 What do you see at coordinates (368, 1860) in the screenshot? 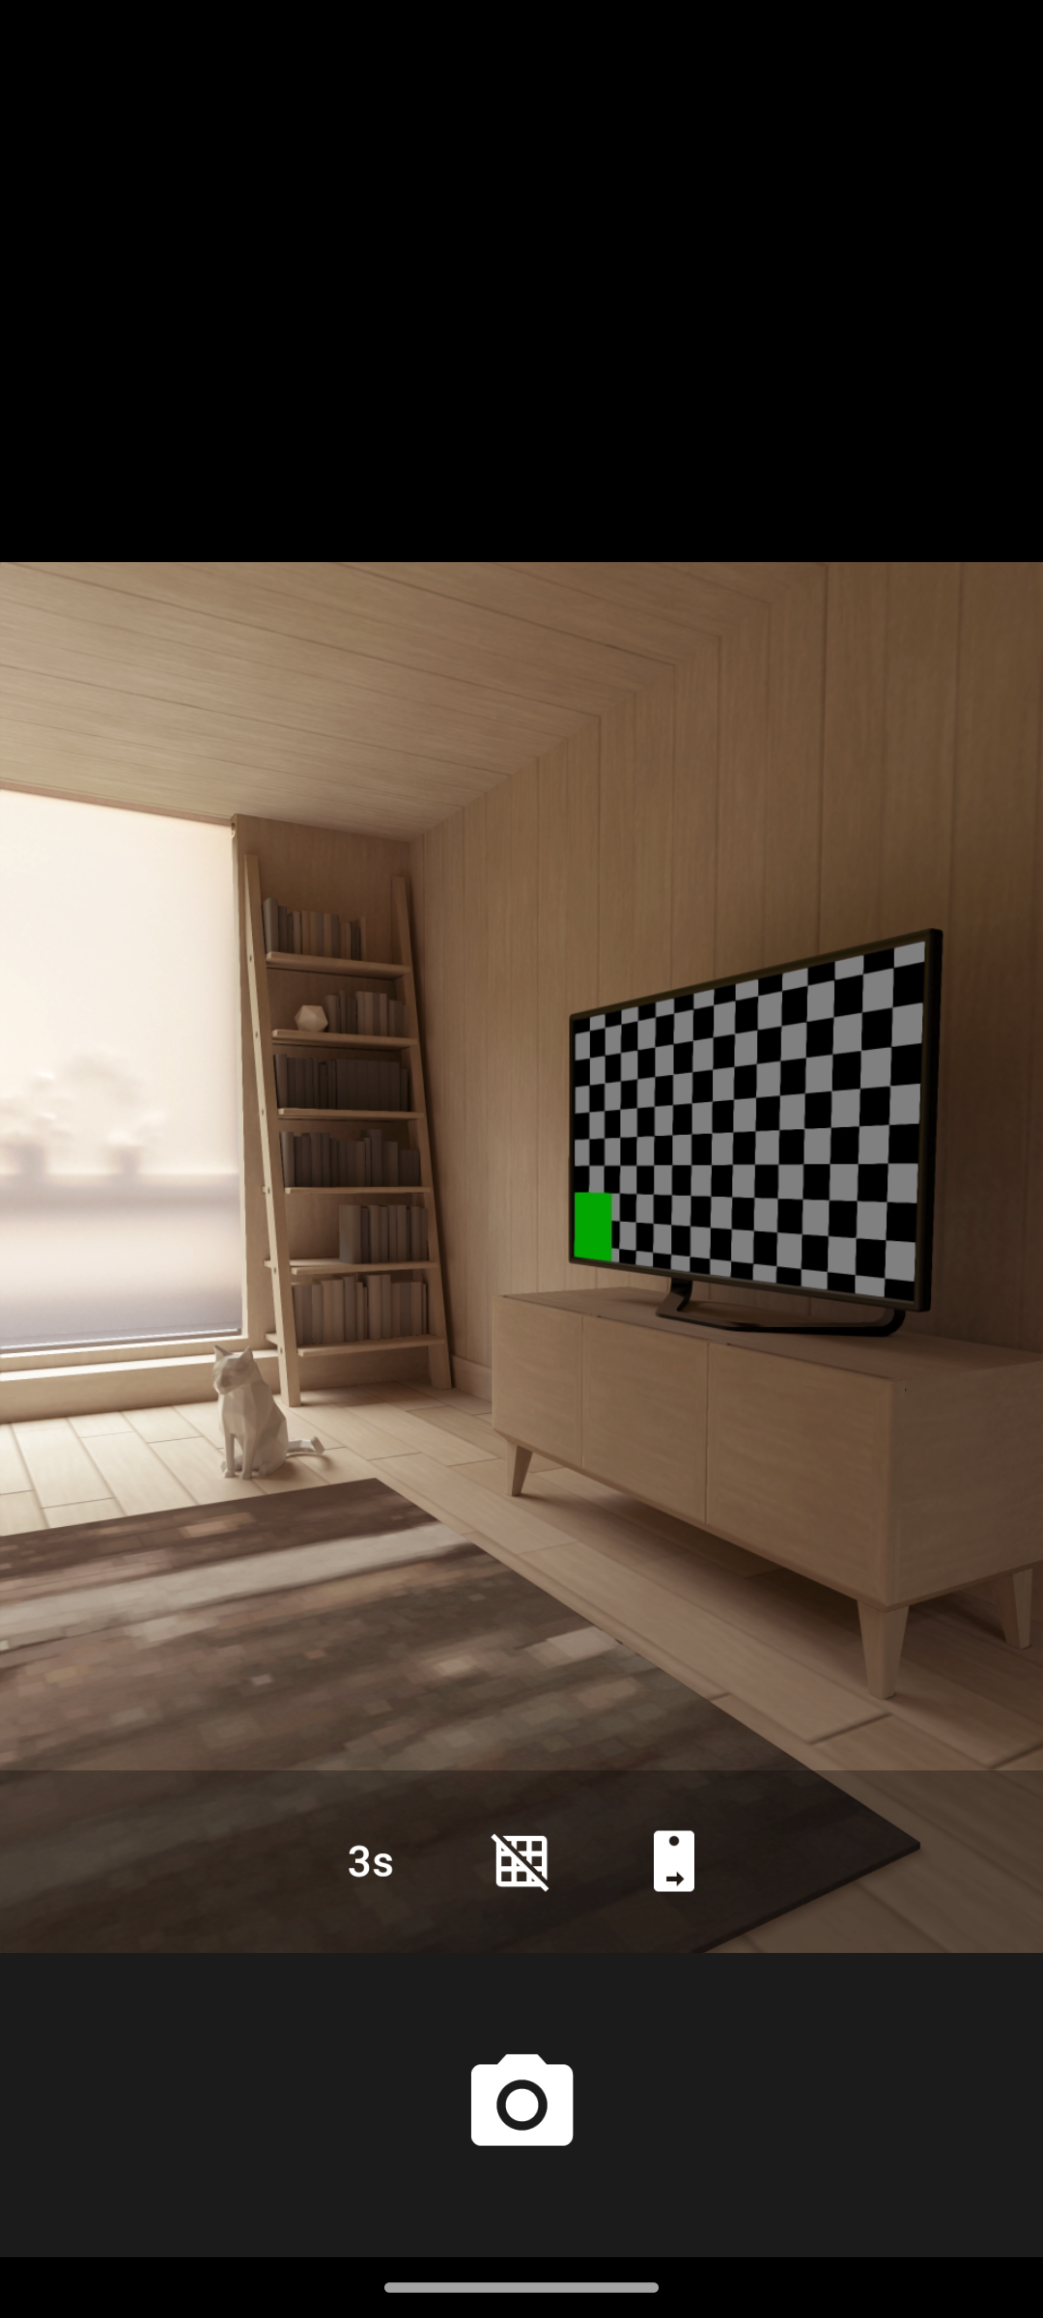
I see `Countdown timer duration is set to 3 seconds` at bounding box center [368, 1860].